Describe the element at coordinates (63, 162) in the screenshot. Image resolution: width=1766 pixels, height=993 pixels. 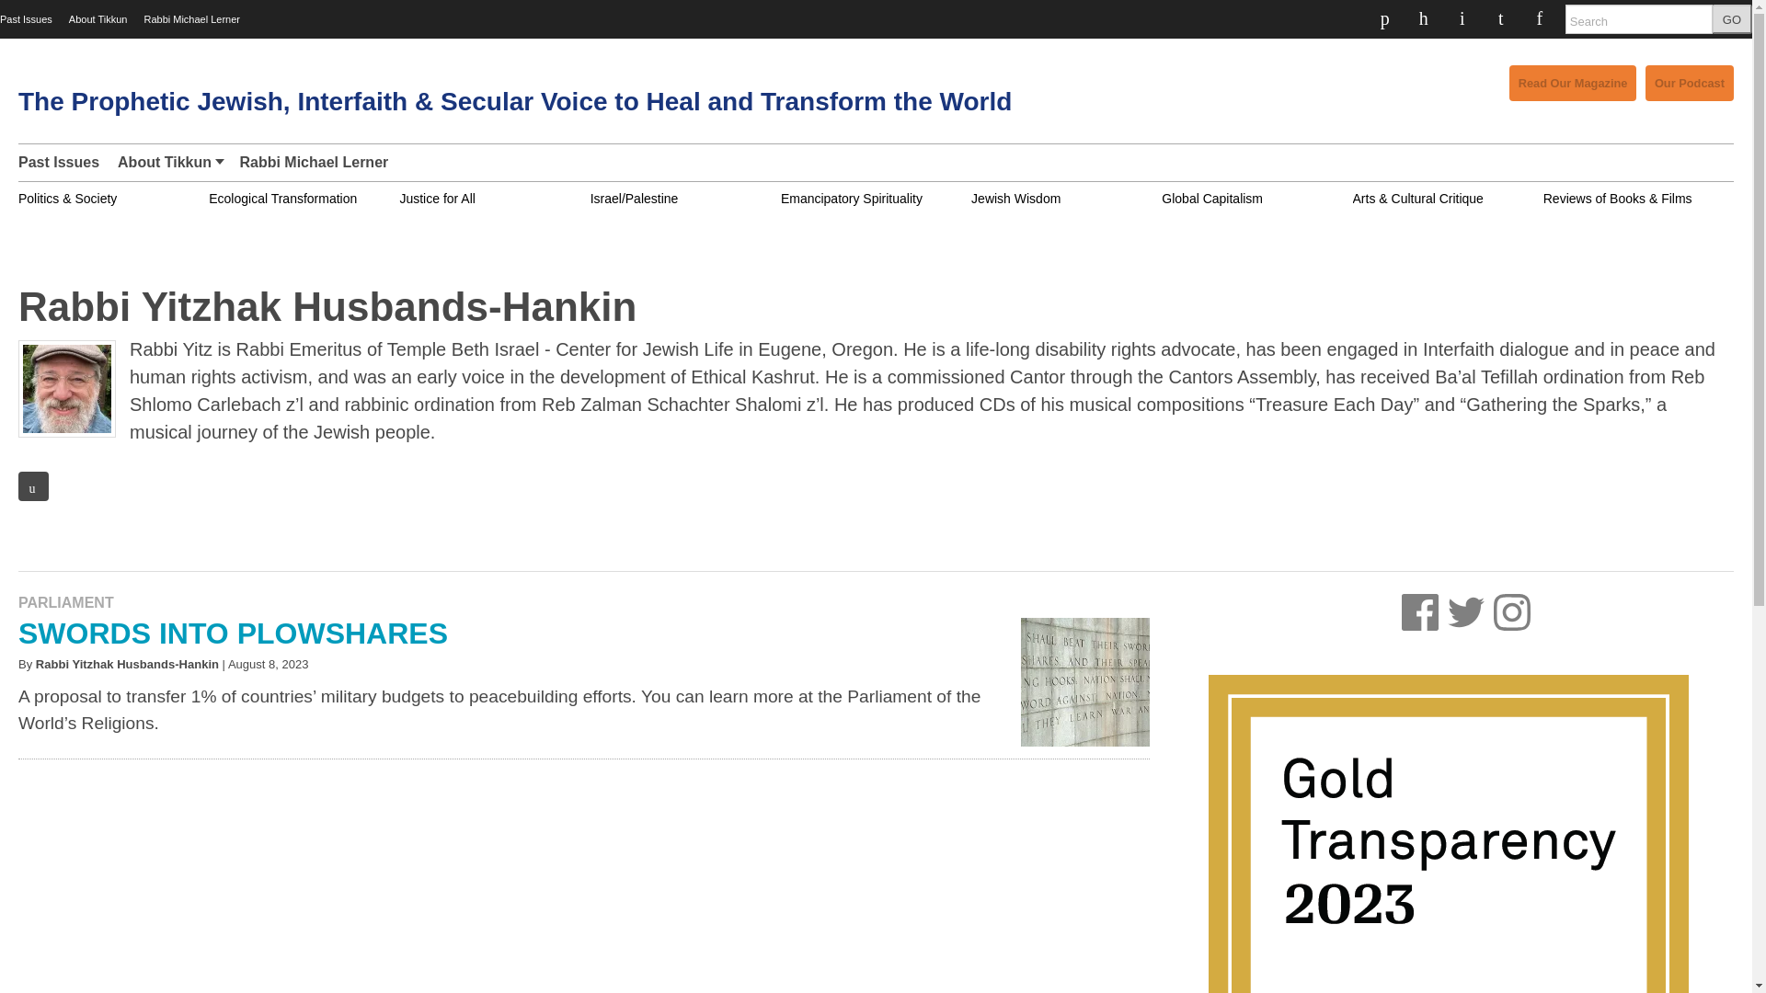
I see `Past Issues` at that location.